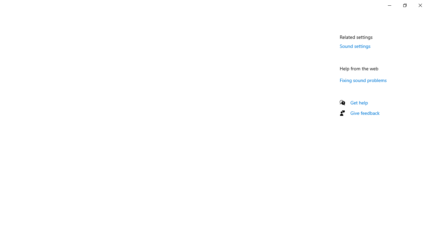 This screenshot has height=241, width=428. I want to click on Fixing sound problems, so click(363, 80).